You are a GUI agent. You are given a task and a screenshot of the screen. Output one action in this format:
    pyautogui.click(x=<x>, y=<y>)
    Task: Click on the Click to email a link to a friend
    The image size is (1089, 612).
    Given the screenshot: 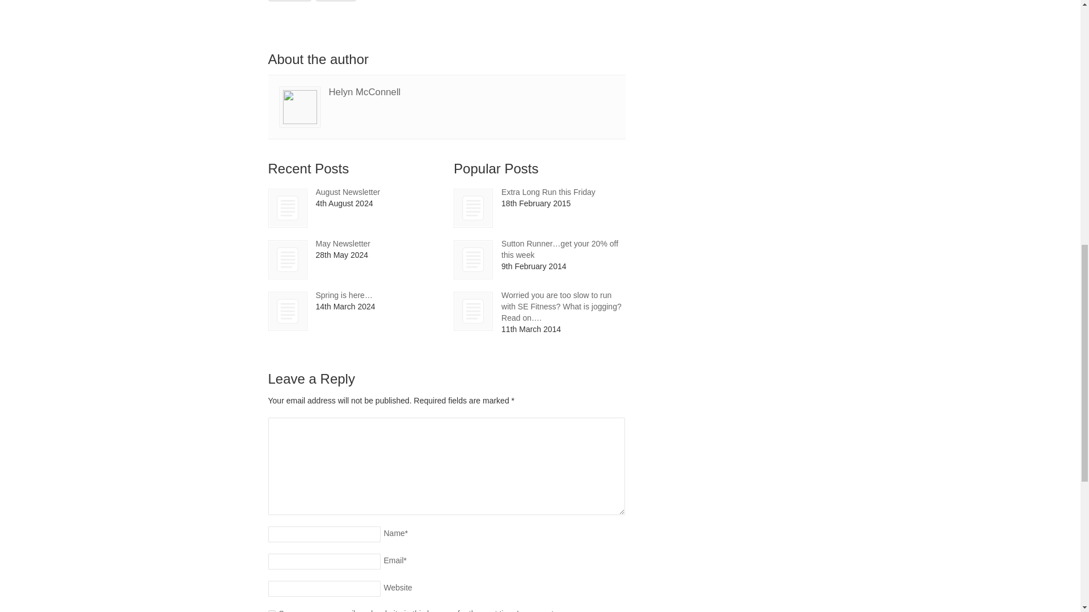 What is the action you would take?
    pyautogui.click(x=289, y=0)
    